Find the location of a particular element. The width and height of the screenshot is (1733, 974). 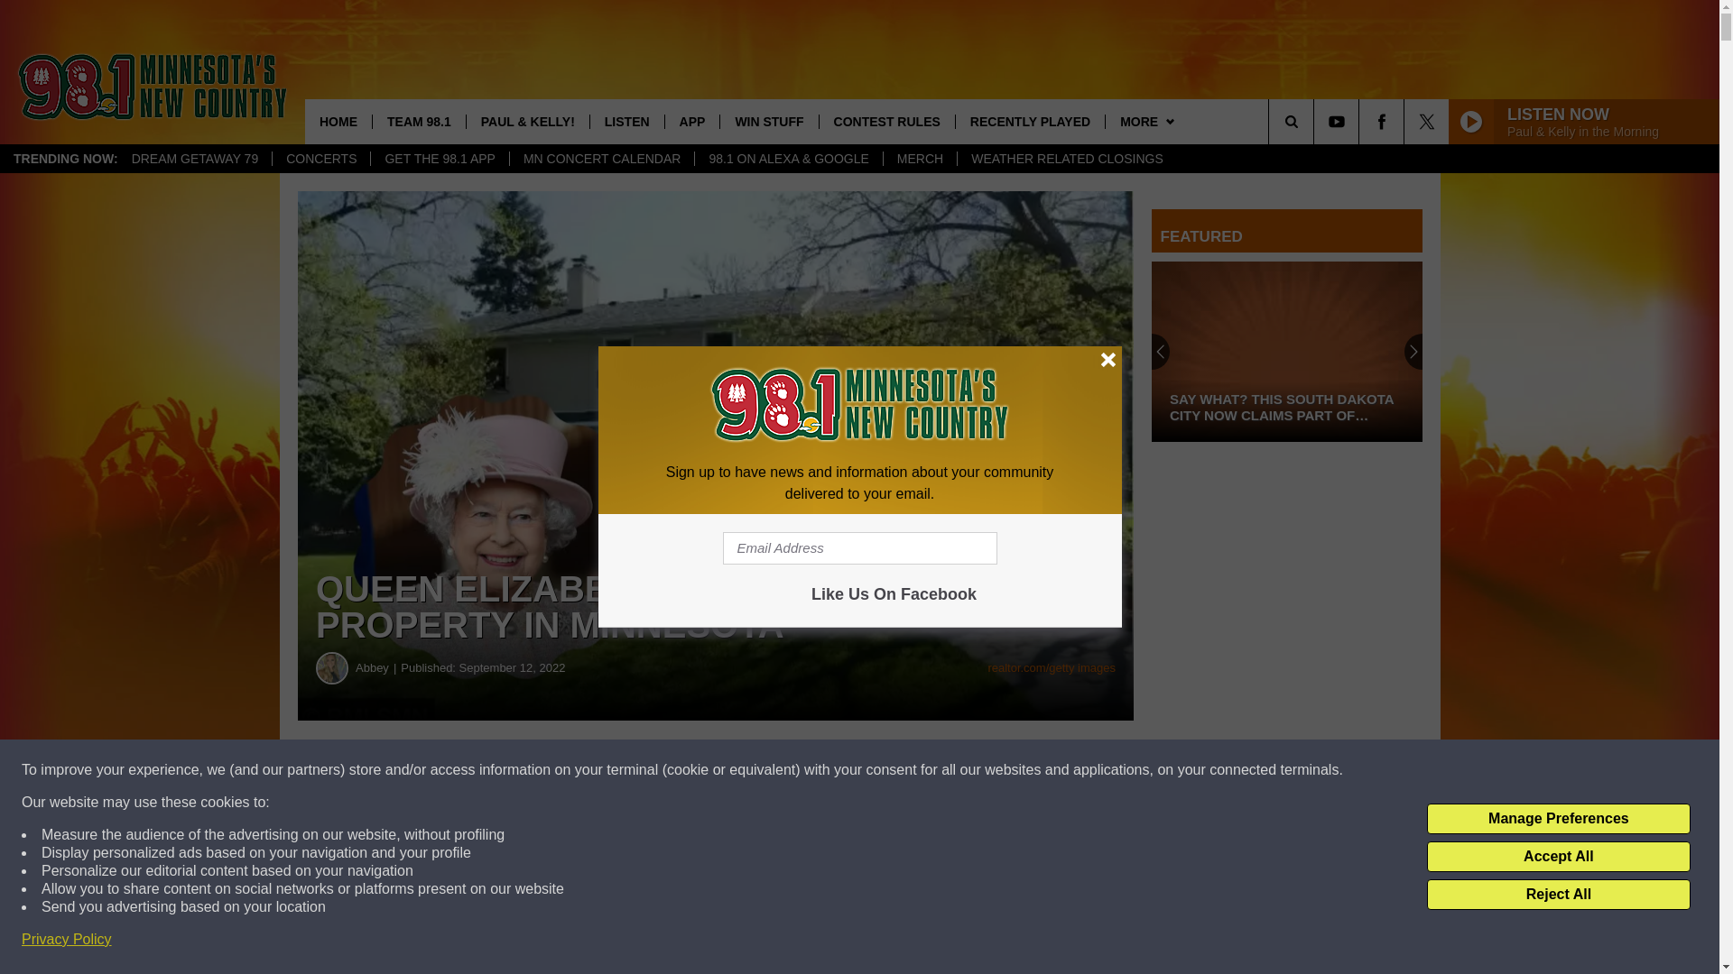

WIN STUFF is located at coordinates (768, 121).